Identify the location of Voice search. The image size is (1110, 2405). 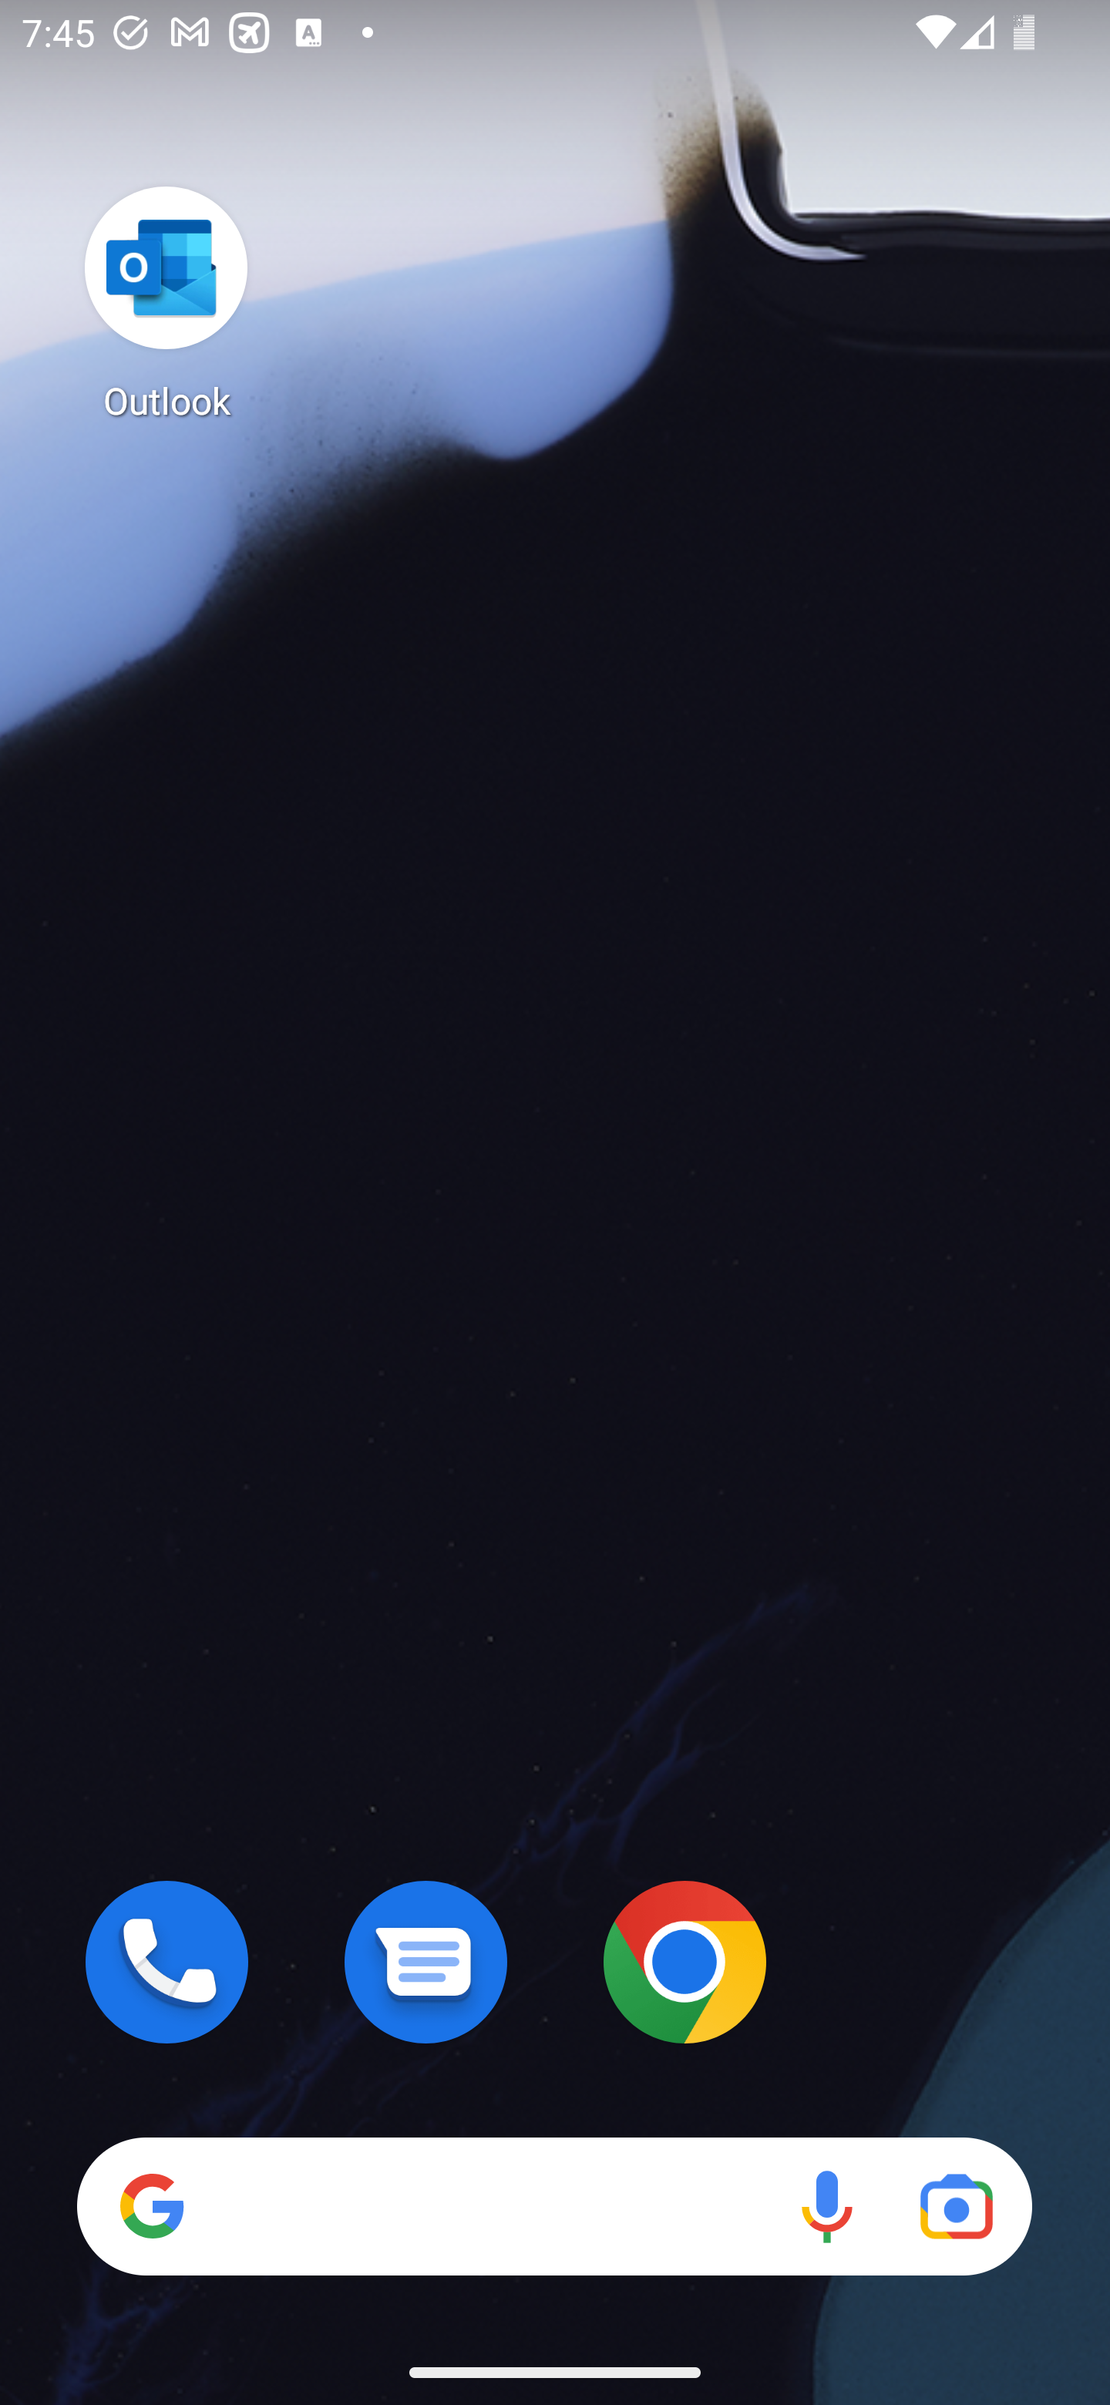
(826, 2206).